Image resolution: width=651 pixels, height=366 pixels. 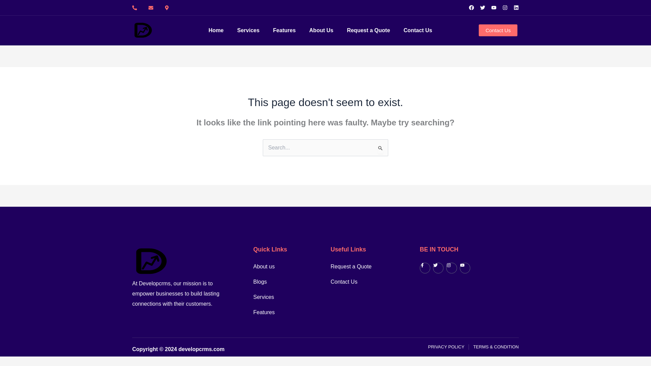 What do you see at coordinates (418, 30) in the screenshot?
I see `Contact Us` at bounding box center [418, 30].